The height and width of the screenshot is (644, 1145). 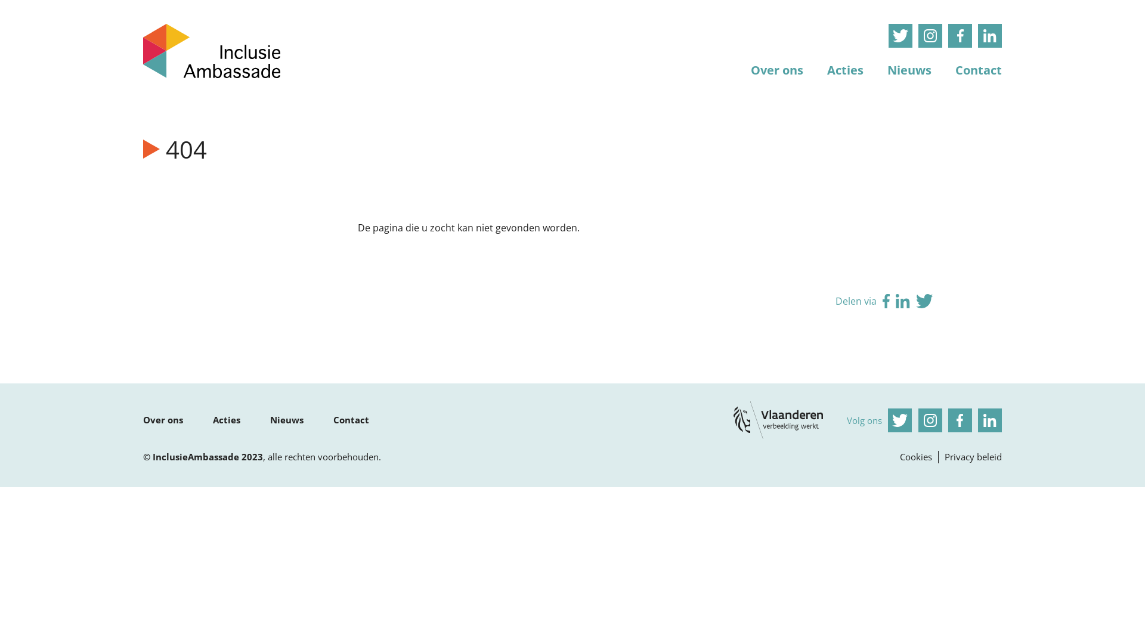 What do you see at coordinates (960, 36) in the screenshot?
I see `Facebook` at bounding box center [960, 36].